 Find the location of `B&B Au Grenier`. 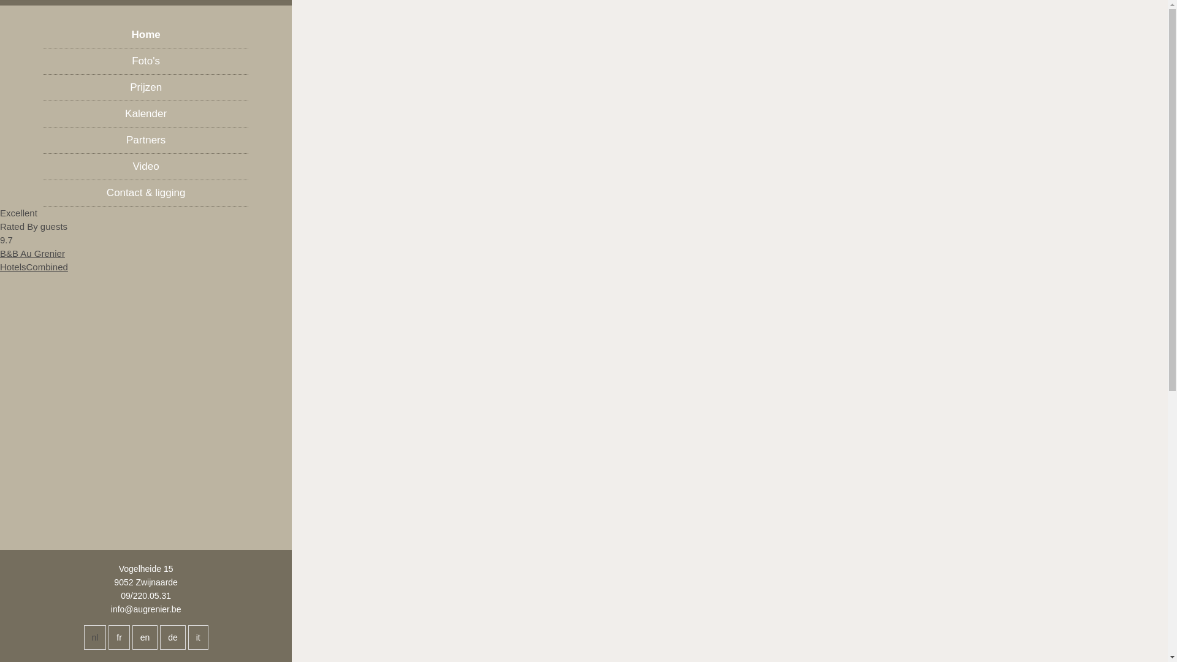

B&B Au Grenier is located at coordinates (32, 254).